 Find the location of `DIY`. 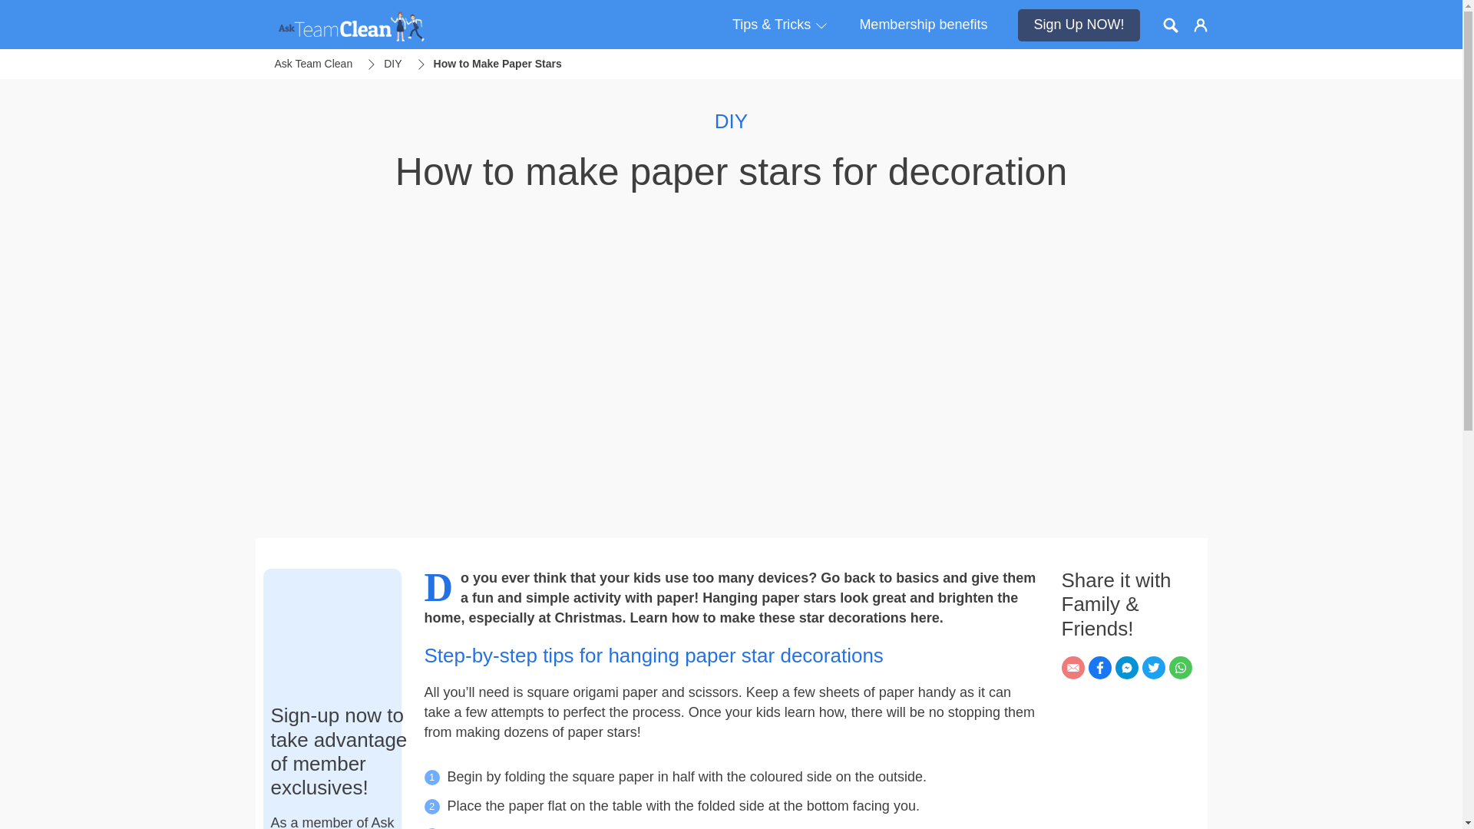

DIY is located at coordinates (392, 64).